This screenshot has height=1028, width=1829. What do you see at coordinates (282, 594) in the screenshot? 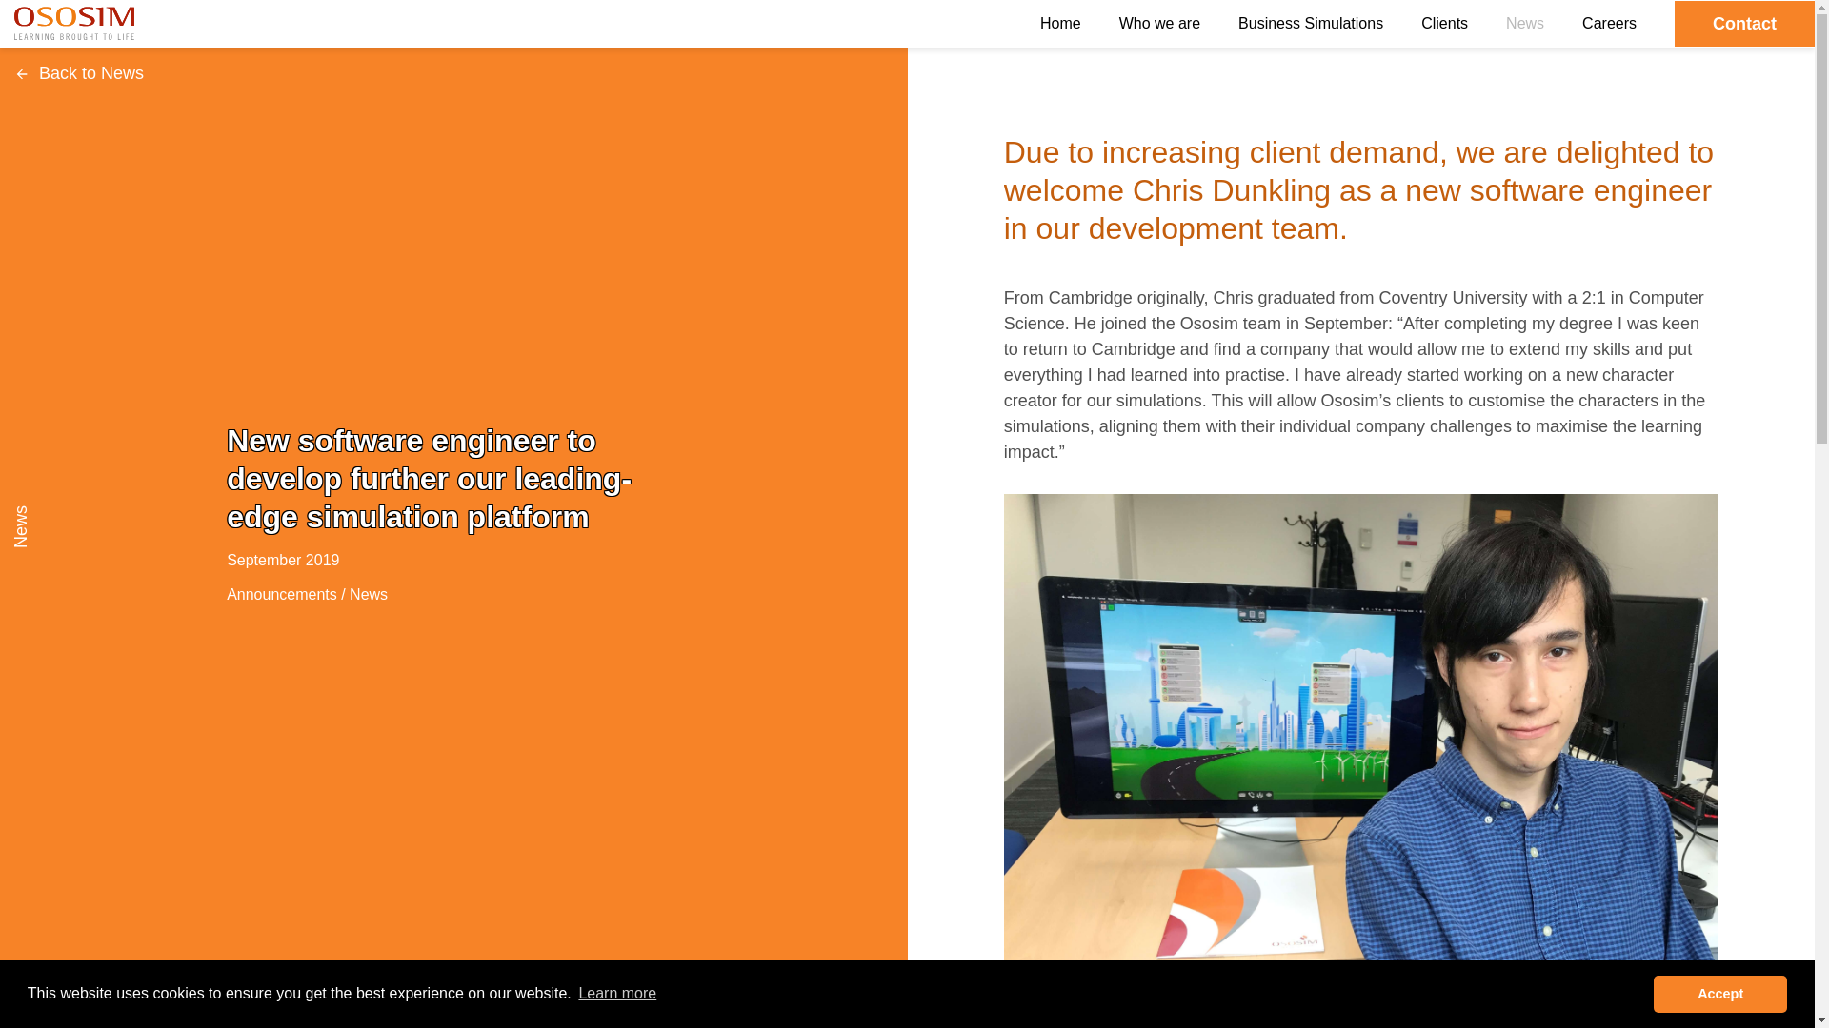
I see `Announcements` at bounding box center [282, 594].